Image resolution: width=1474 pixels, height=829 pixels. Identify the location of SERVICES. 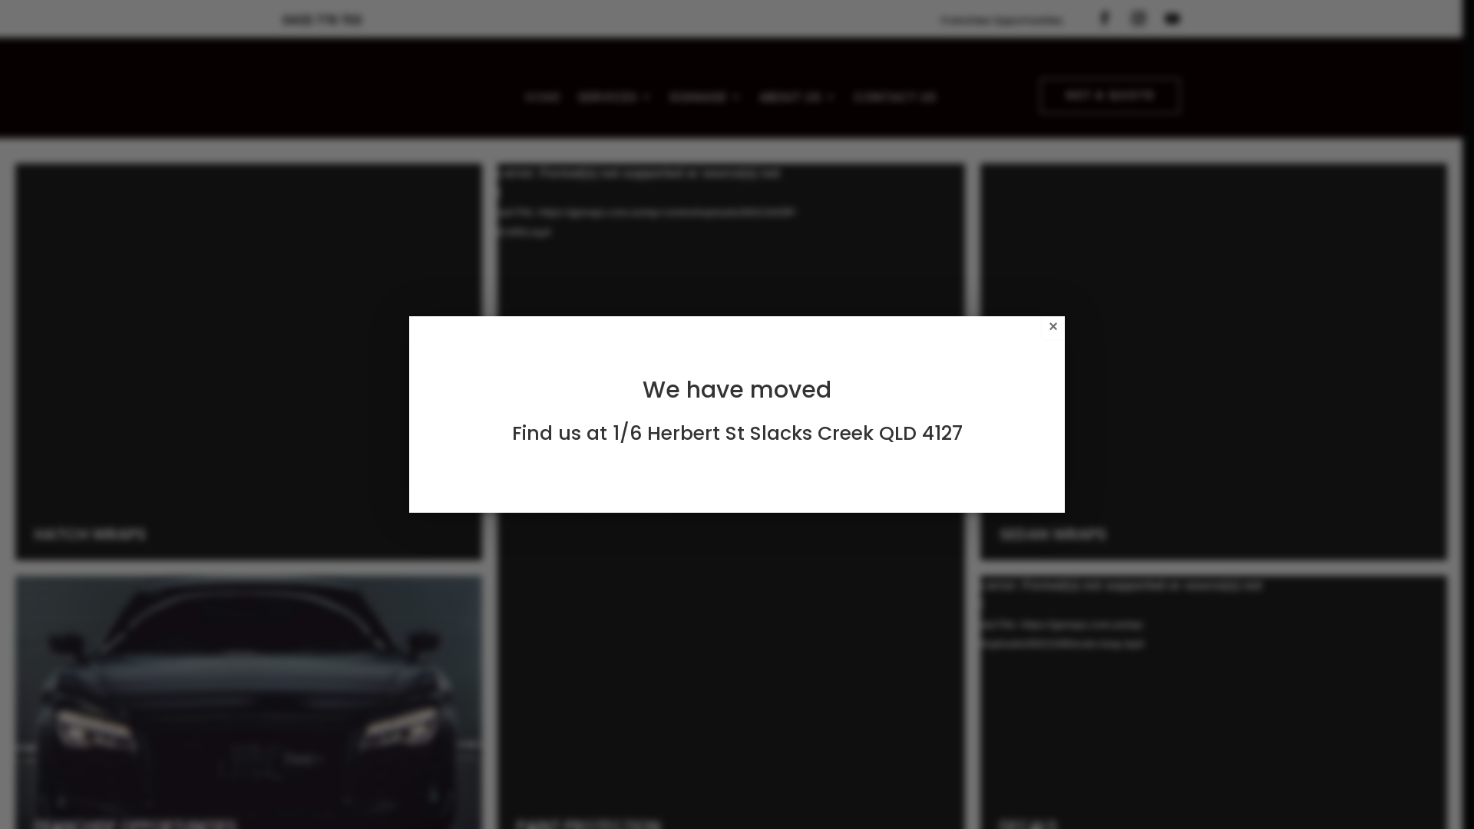
(616, 100).